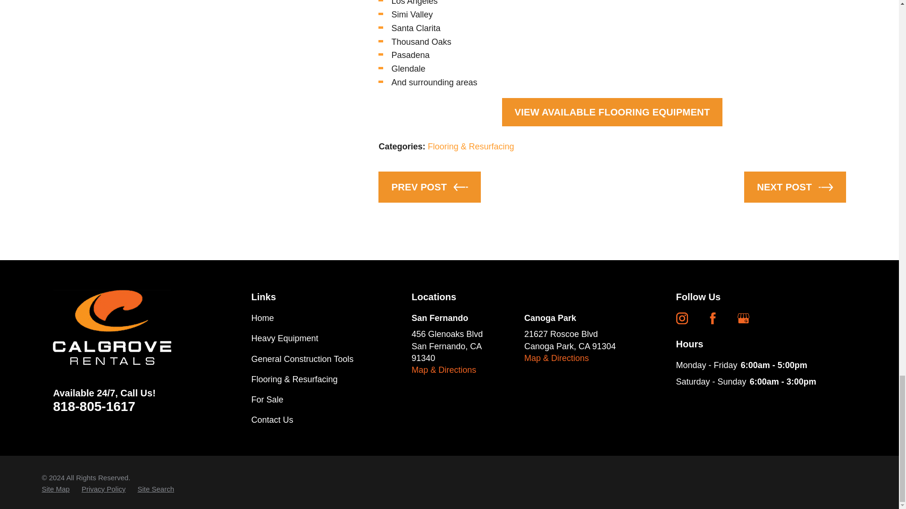  I want to click on Calgrove Equipment Rentals, so click(111, 327).